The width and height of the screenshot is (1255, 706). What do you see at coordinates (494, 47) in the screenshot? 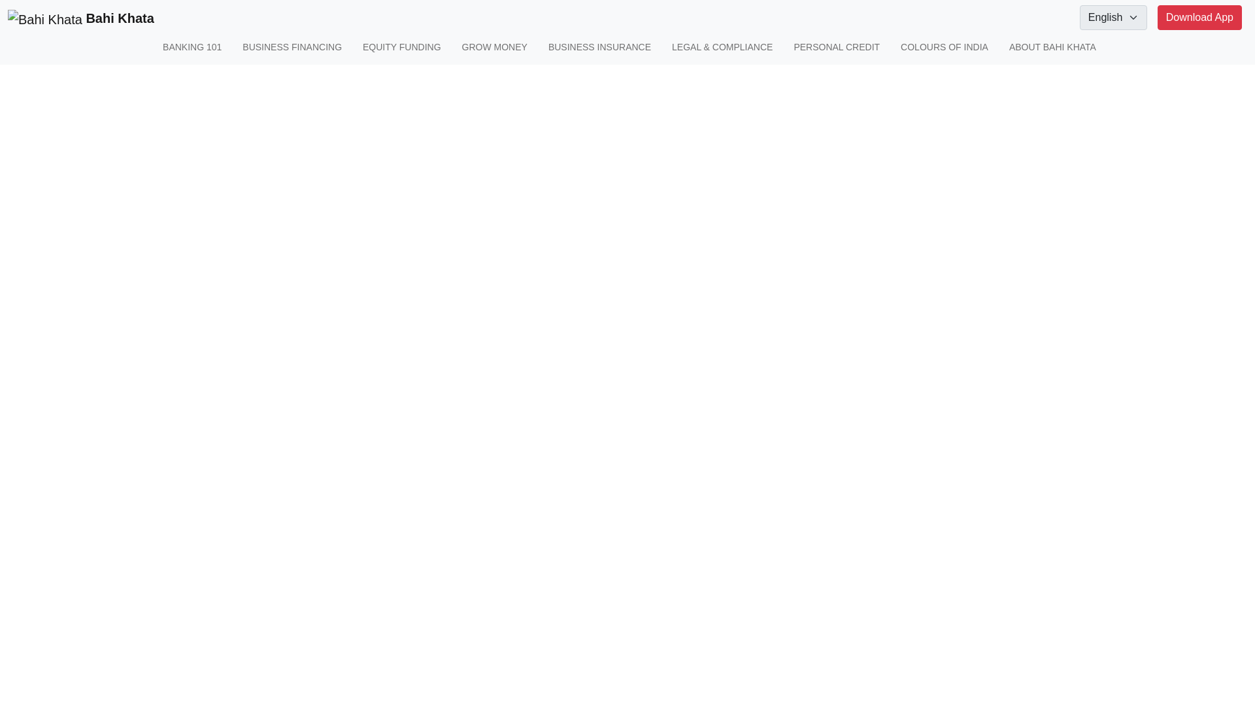
I see `GROW MONEY` at bounding box center [494, 47].